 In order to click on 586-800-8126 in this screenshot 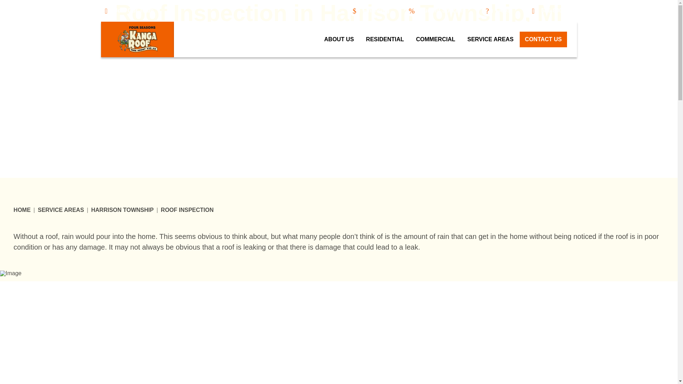, I will do `click(552, 11)`.